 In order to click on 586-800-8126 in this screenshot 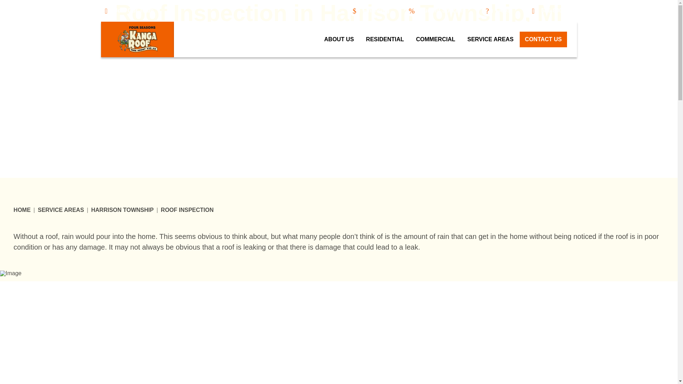, I will do `click(552, 11)`.